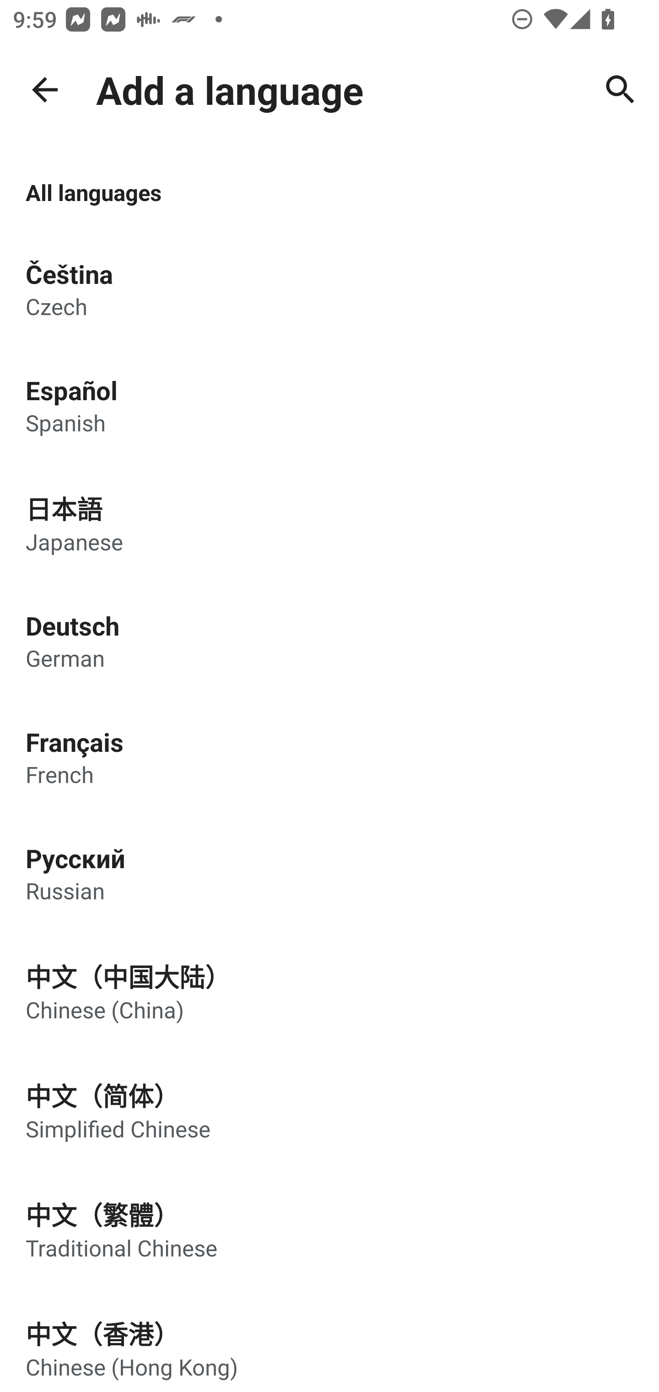 The width and height of the screenshot is (659, 1392). What do you see at coordinates (329, 405) in the screenshot?
I see `Español Spanish` at bounding box center [329, 405].